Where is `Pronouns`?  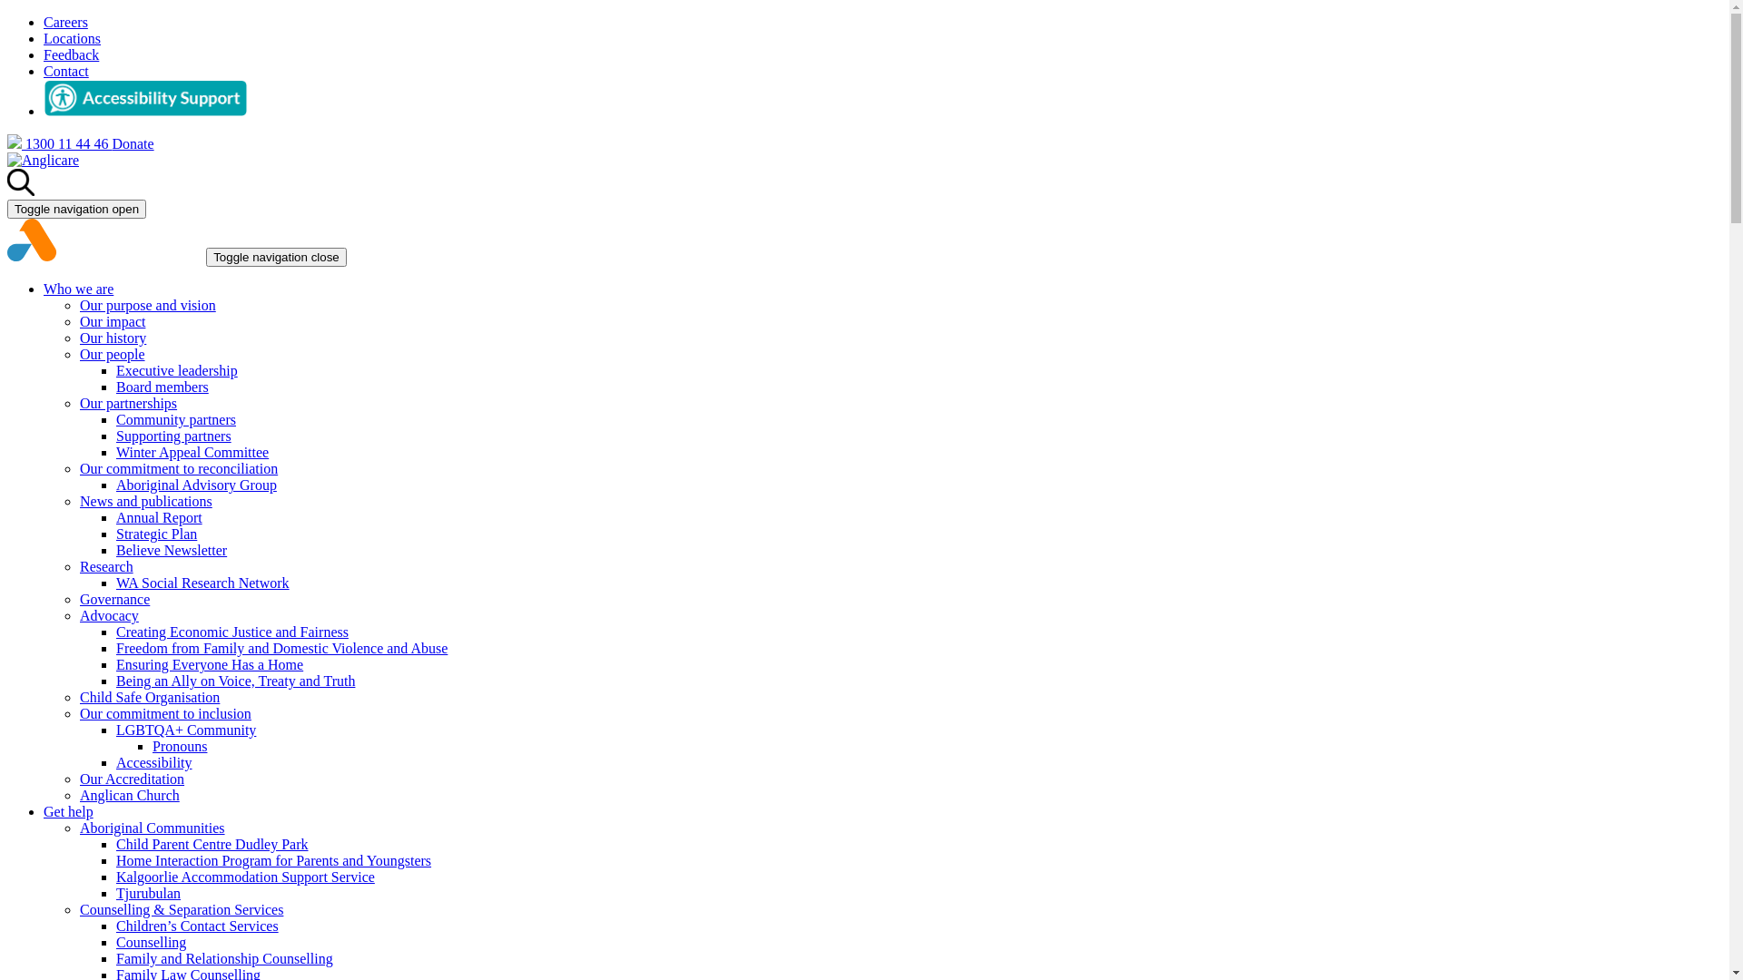 Pronouns is located at coordinates (180, 746).